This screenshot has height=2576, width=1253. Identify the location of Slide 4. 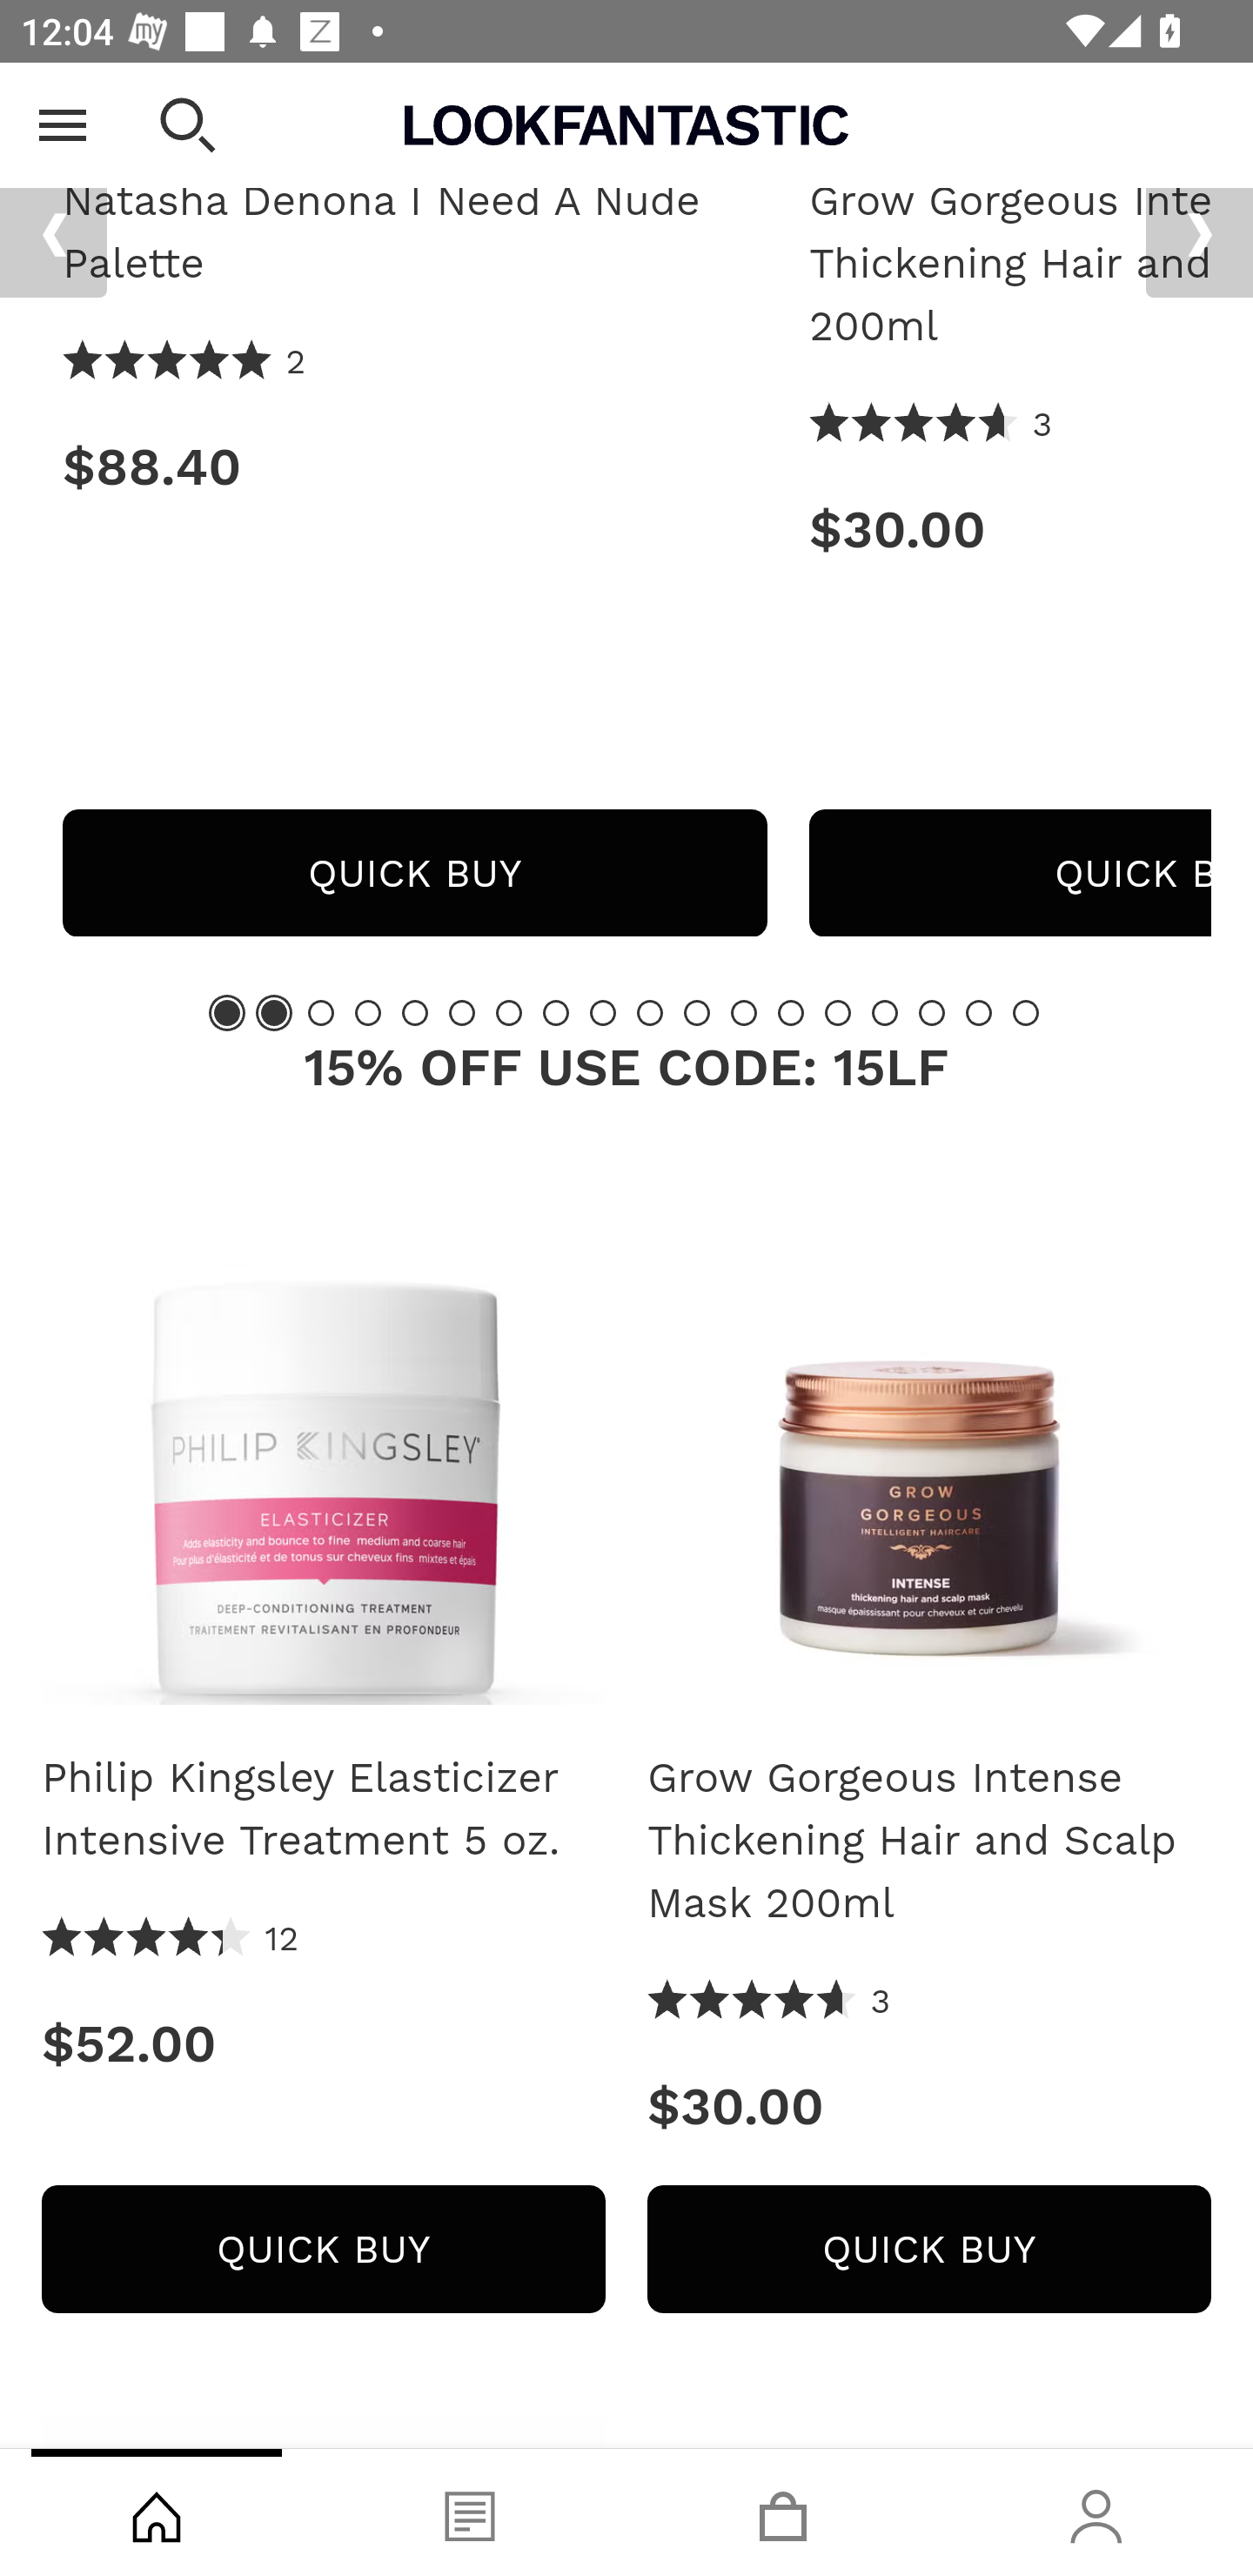
(367, 1013).